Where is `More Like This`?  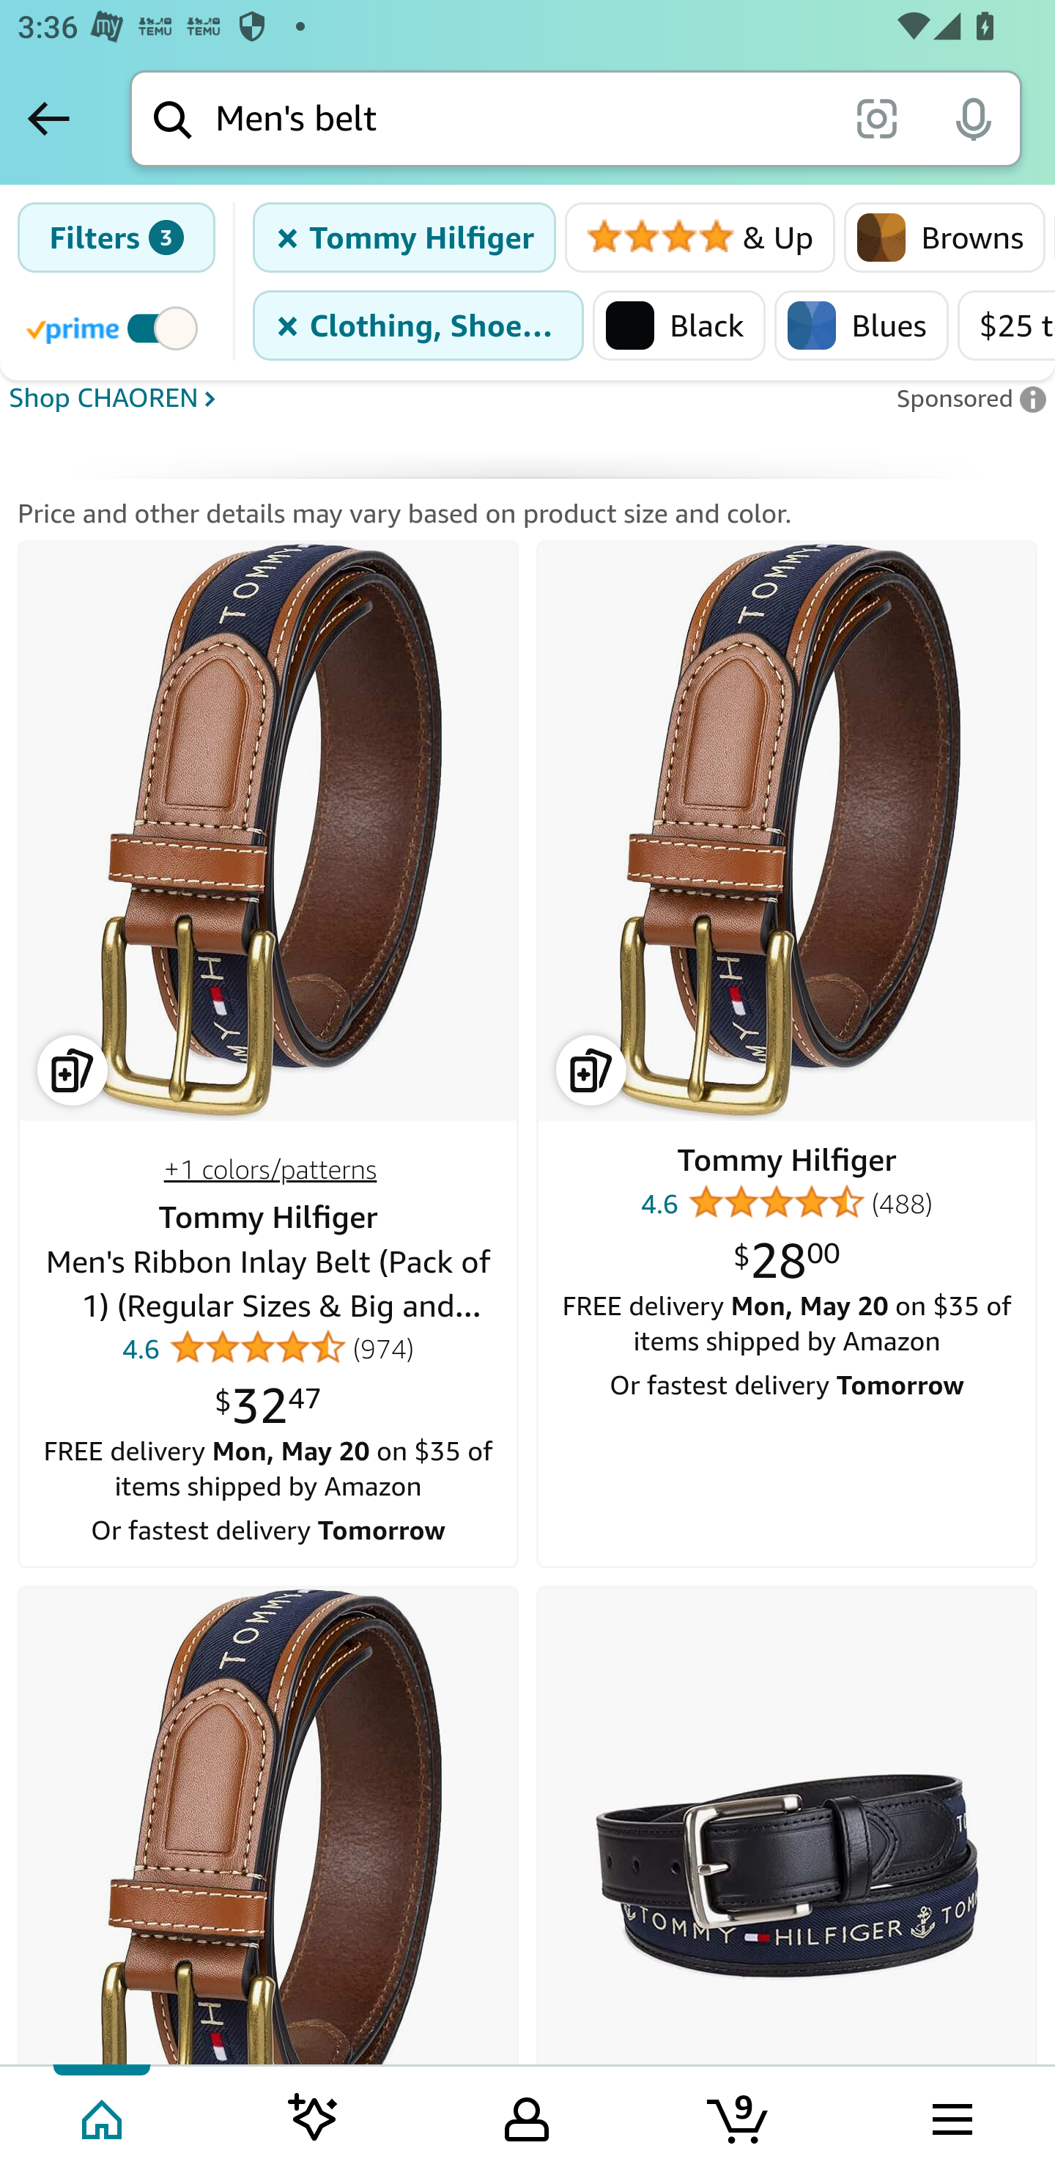
More Like This is located at coordinates (268, 1825).